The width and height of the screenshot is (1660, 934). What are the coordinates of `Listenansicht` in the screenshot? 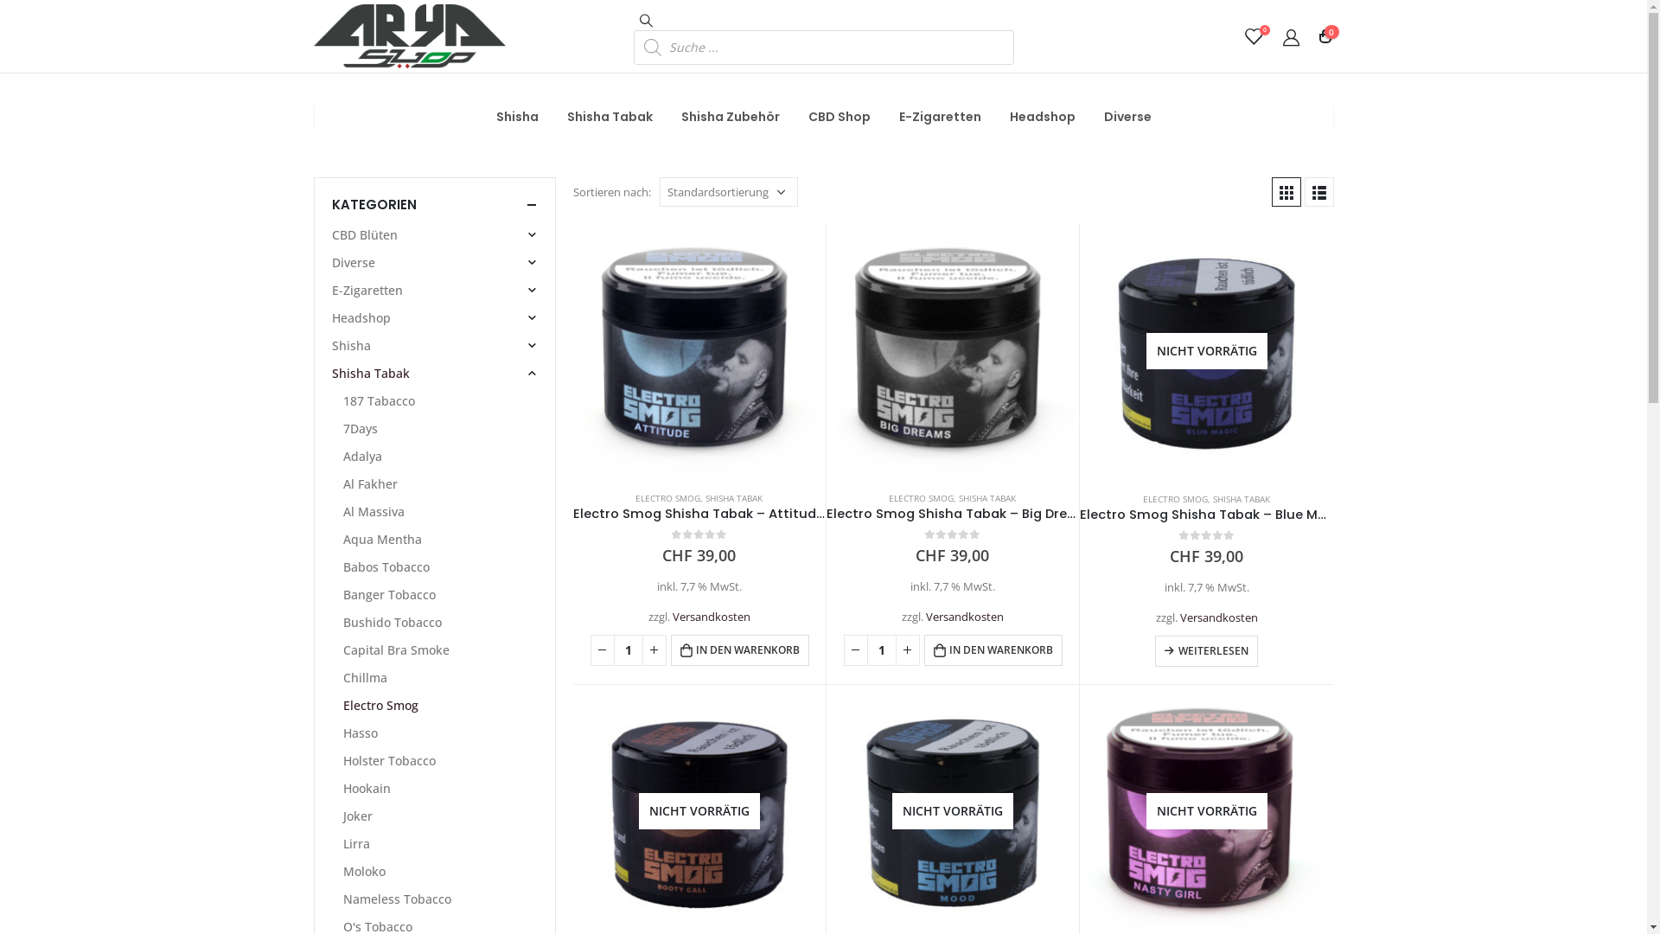 It's located at (1318, 192).